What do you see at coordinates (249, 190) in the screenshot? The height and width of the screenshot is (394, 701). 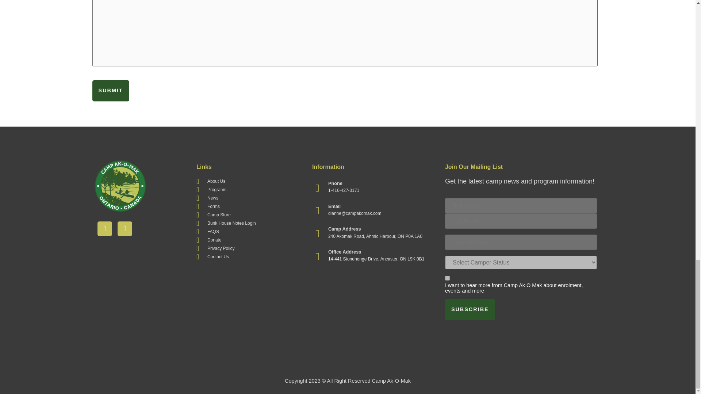 I see `Programs` at bounding box center [249, 190].